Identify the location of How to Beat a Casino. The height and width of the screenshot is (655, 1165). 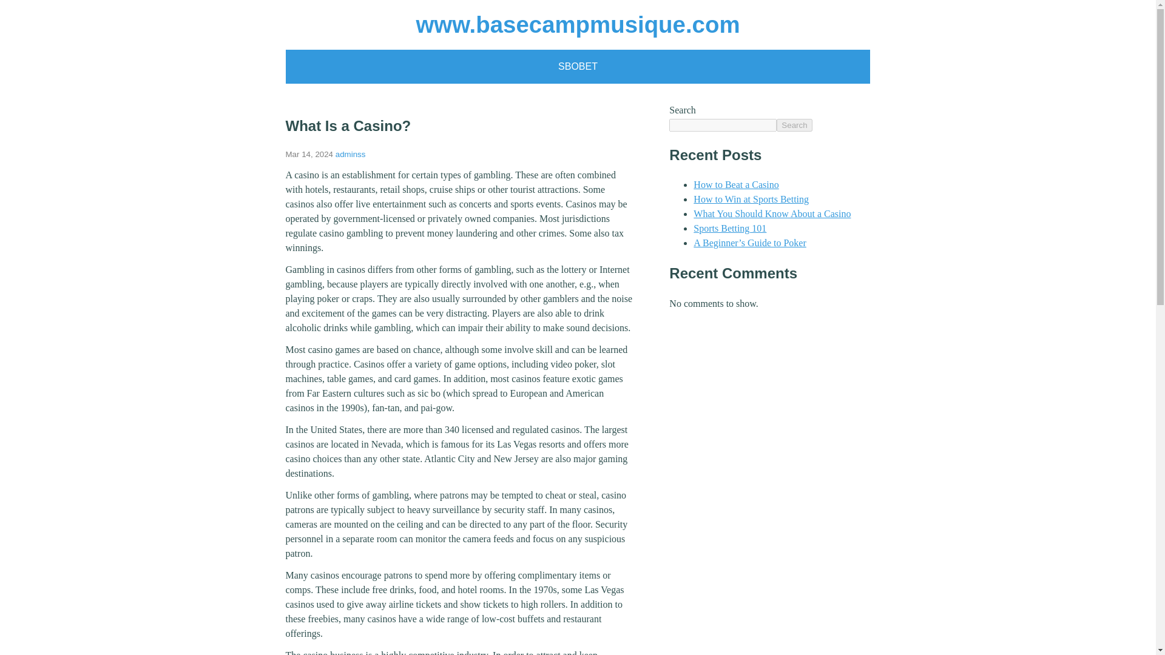
(735, 184).